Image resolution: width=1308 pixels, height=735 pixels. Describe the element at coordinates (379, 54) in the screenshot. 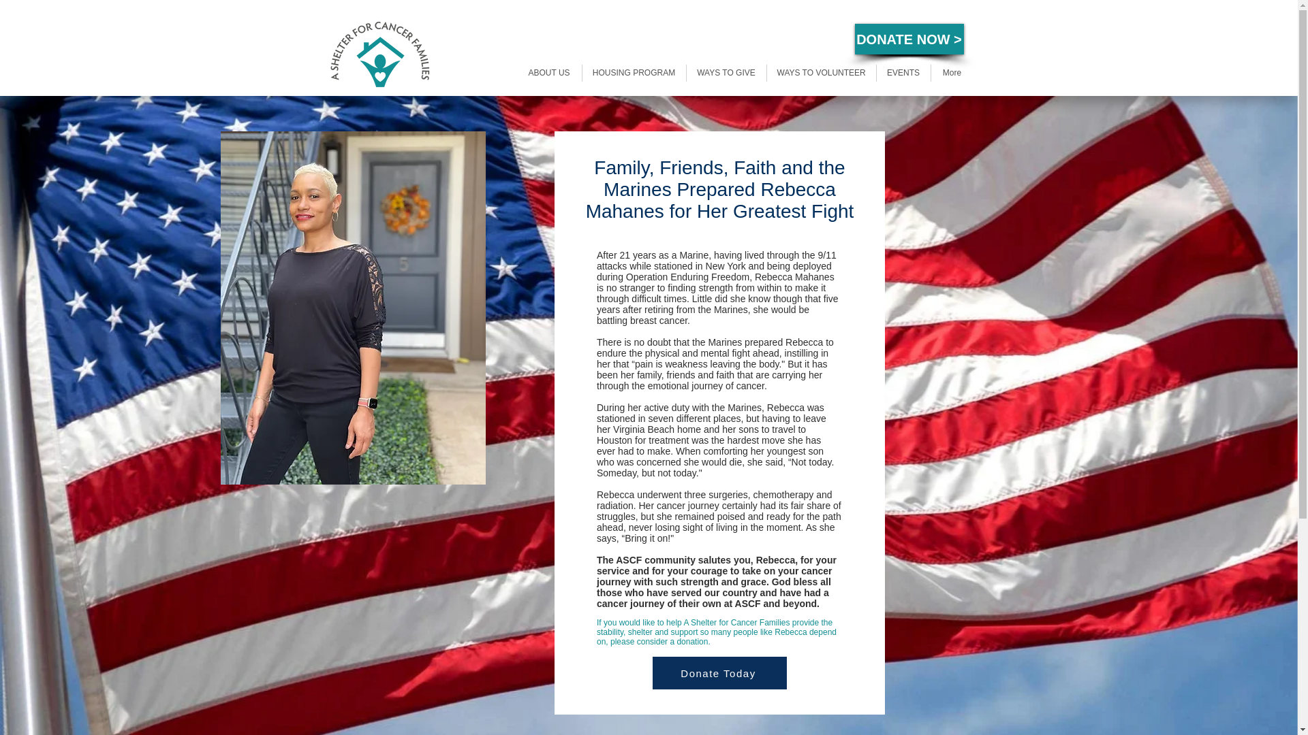

I see `ASCF-2color.png` at that location.